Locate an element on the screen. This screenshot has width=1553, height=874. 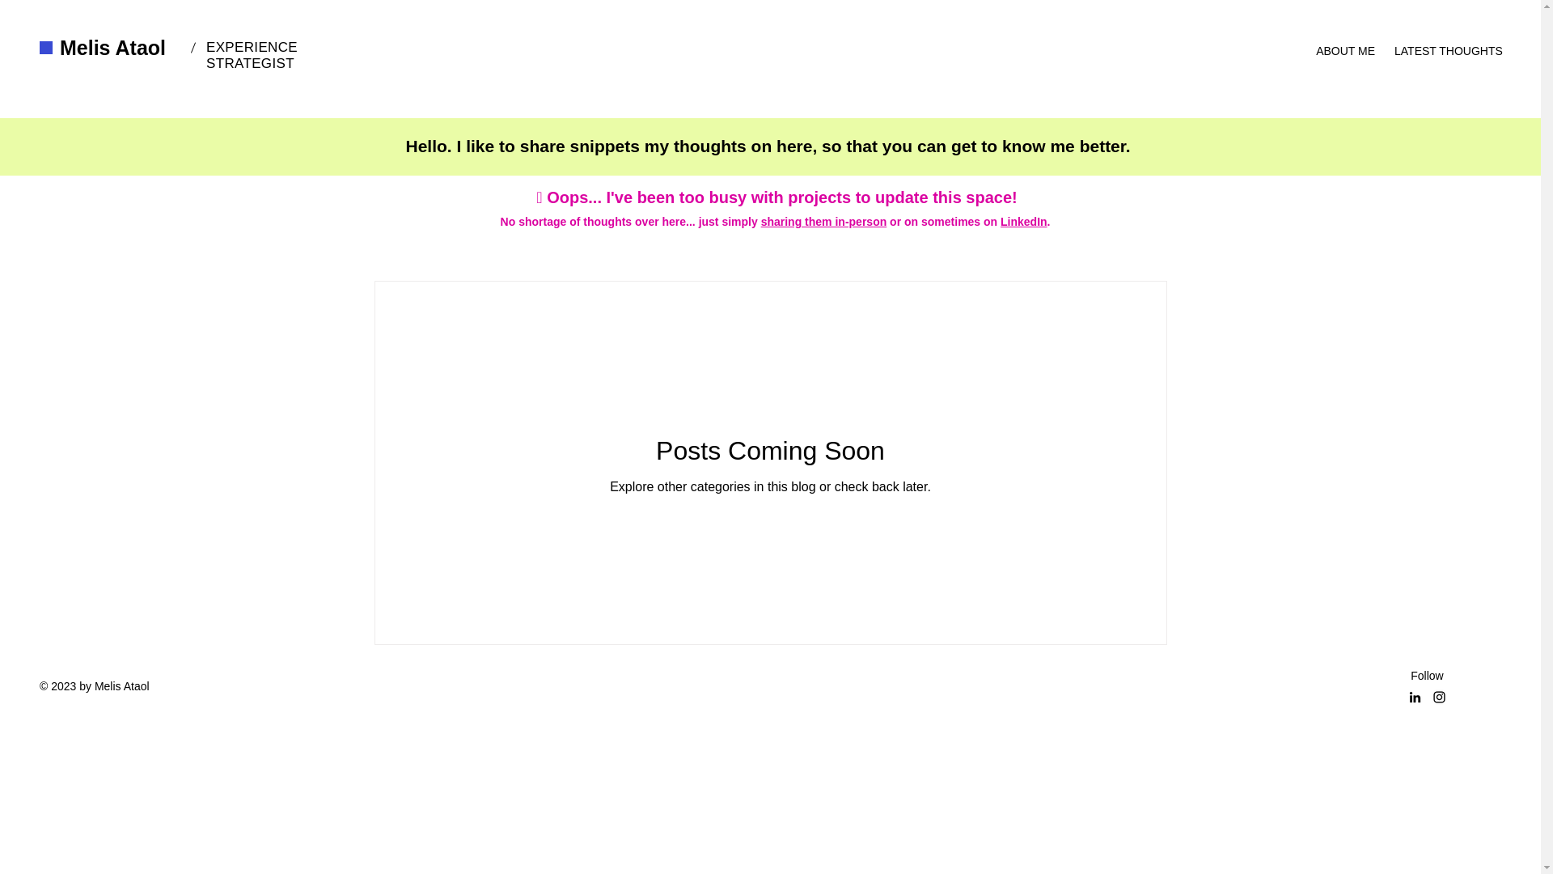
LinkedIn is located at coordinates (1023, 221).